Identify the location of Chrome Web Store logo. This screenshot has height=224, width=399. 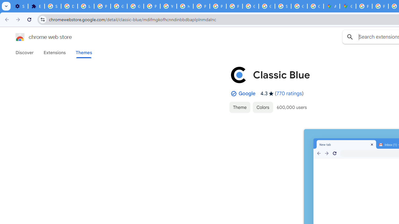
(20, 37).